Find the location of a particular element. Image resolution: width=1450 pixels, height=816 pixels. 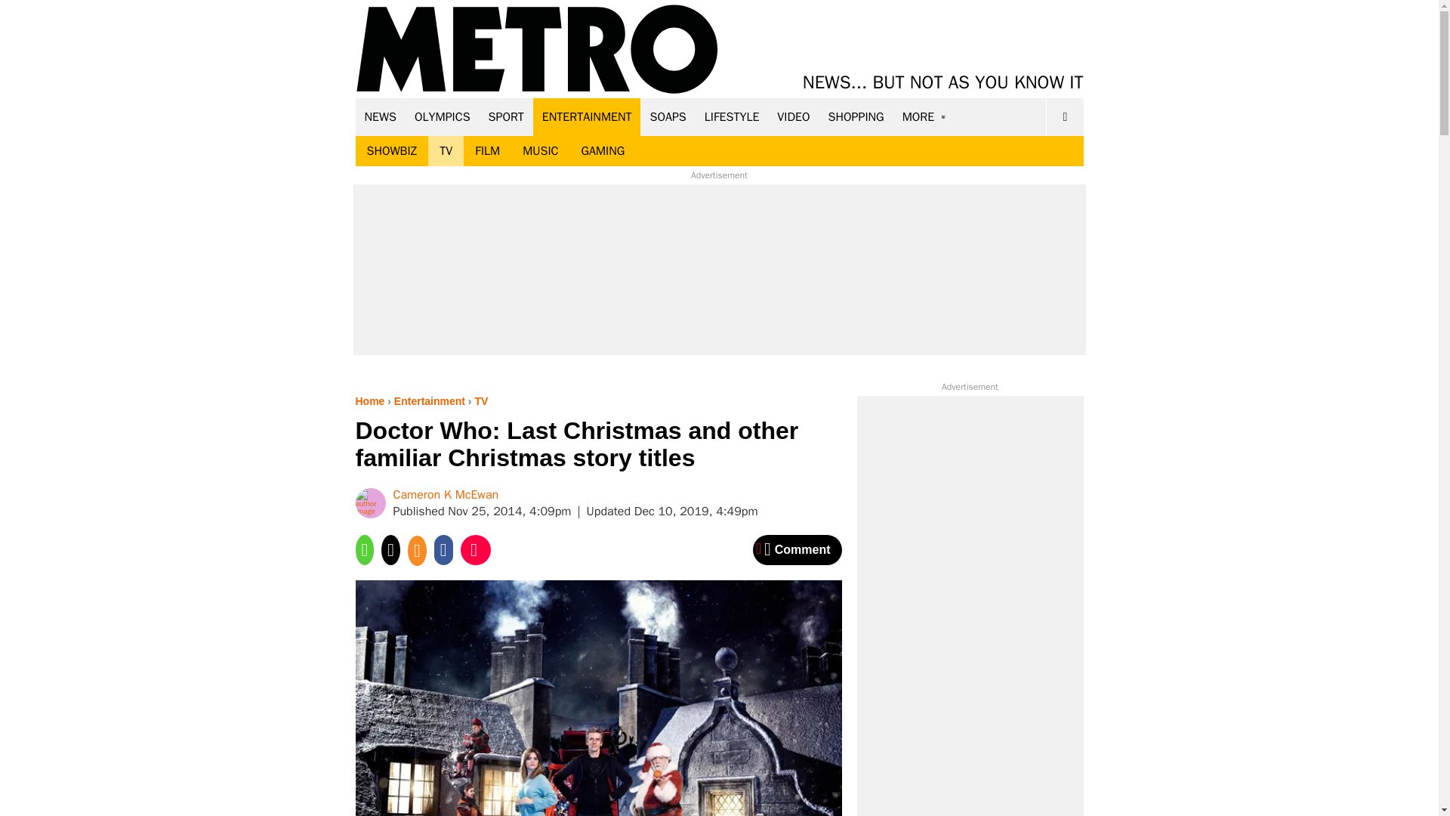

TV is located at coordinates (446, 151).